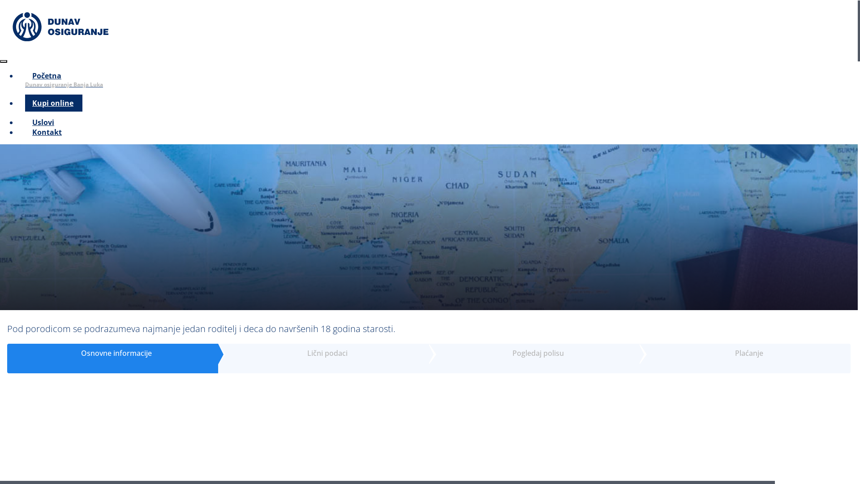 The width and height of the screenshot is (860, 484). What do you see at coordinates (113, 354) in the screenshot?
I see `Osnovne informacije` at bounding box center [113, 354].